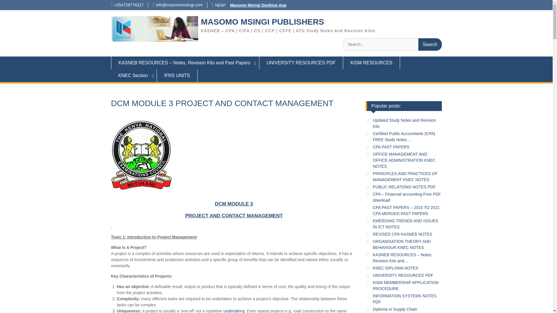 The width and height of the screenshot is (557, 313). What do you see at coordinates (262, 22) in the screenshot?
I see `MASOMO MSINGI PUBLISHERS` at bounding box center [262, 22].